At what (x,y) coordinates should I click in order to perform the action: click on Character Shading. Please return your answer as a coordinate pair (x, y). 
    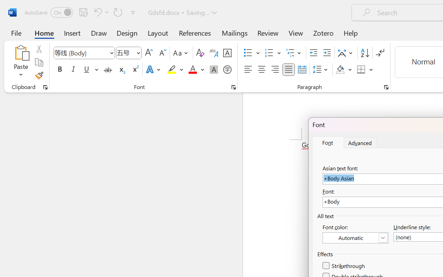
    Looking at the image, I should click on (214, 70).